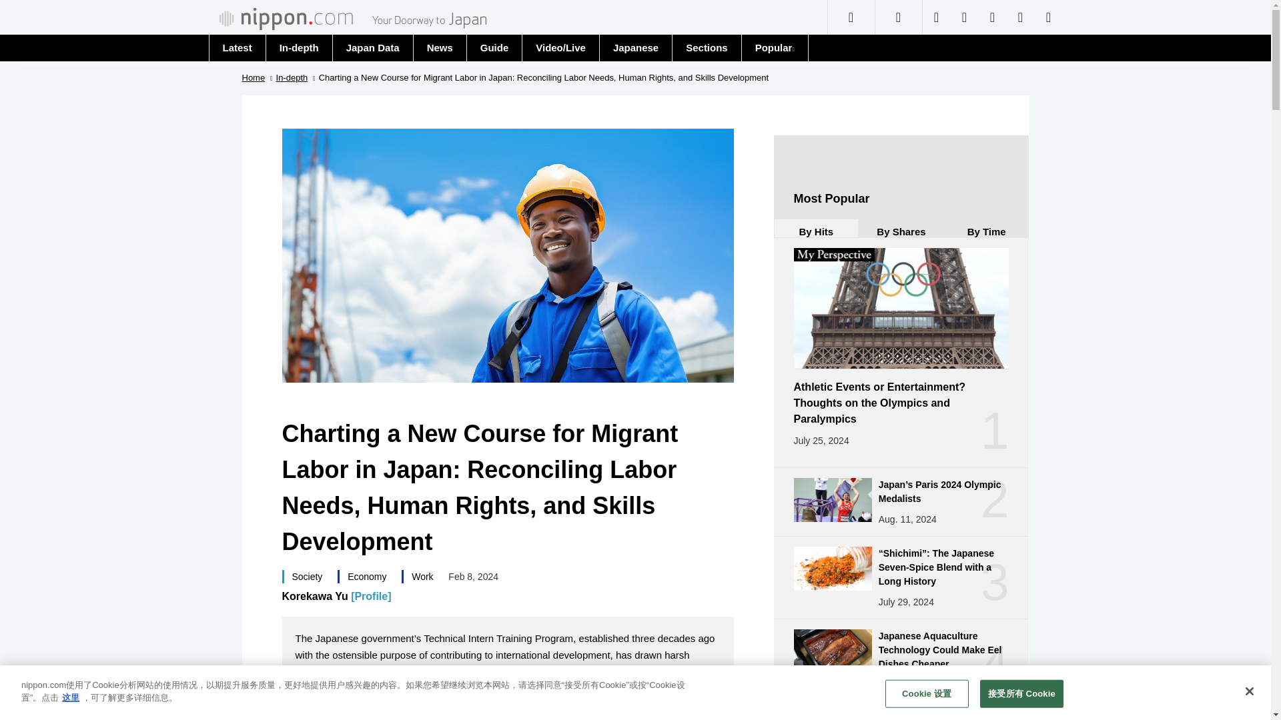  Describe the element at coordinates (635, 47) in the screenshot. I see `Japanese` at that location.